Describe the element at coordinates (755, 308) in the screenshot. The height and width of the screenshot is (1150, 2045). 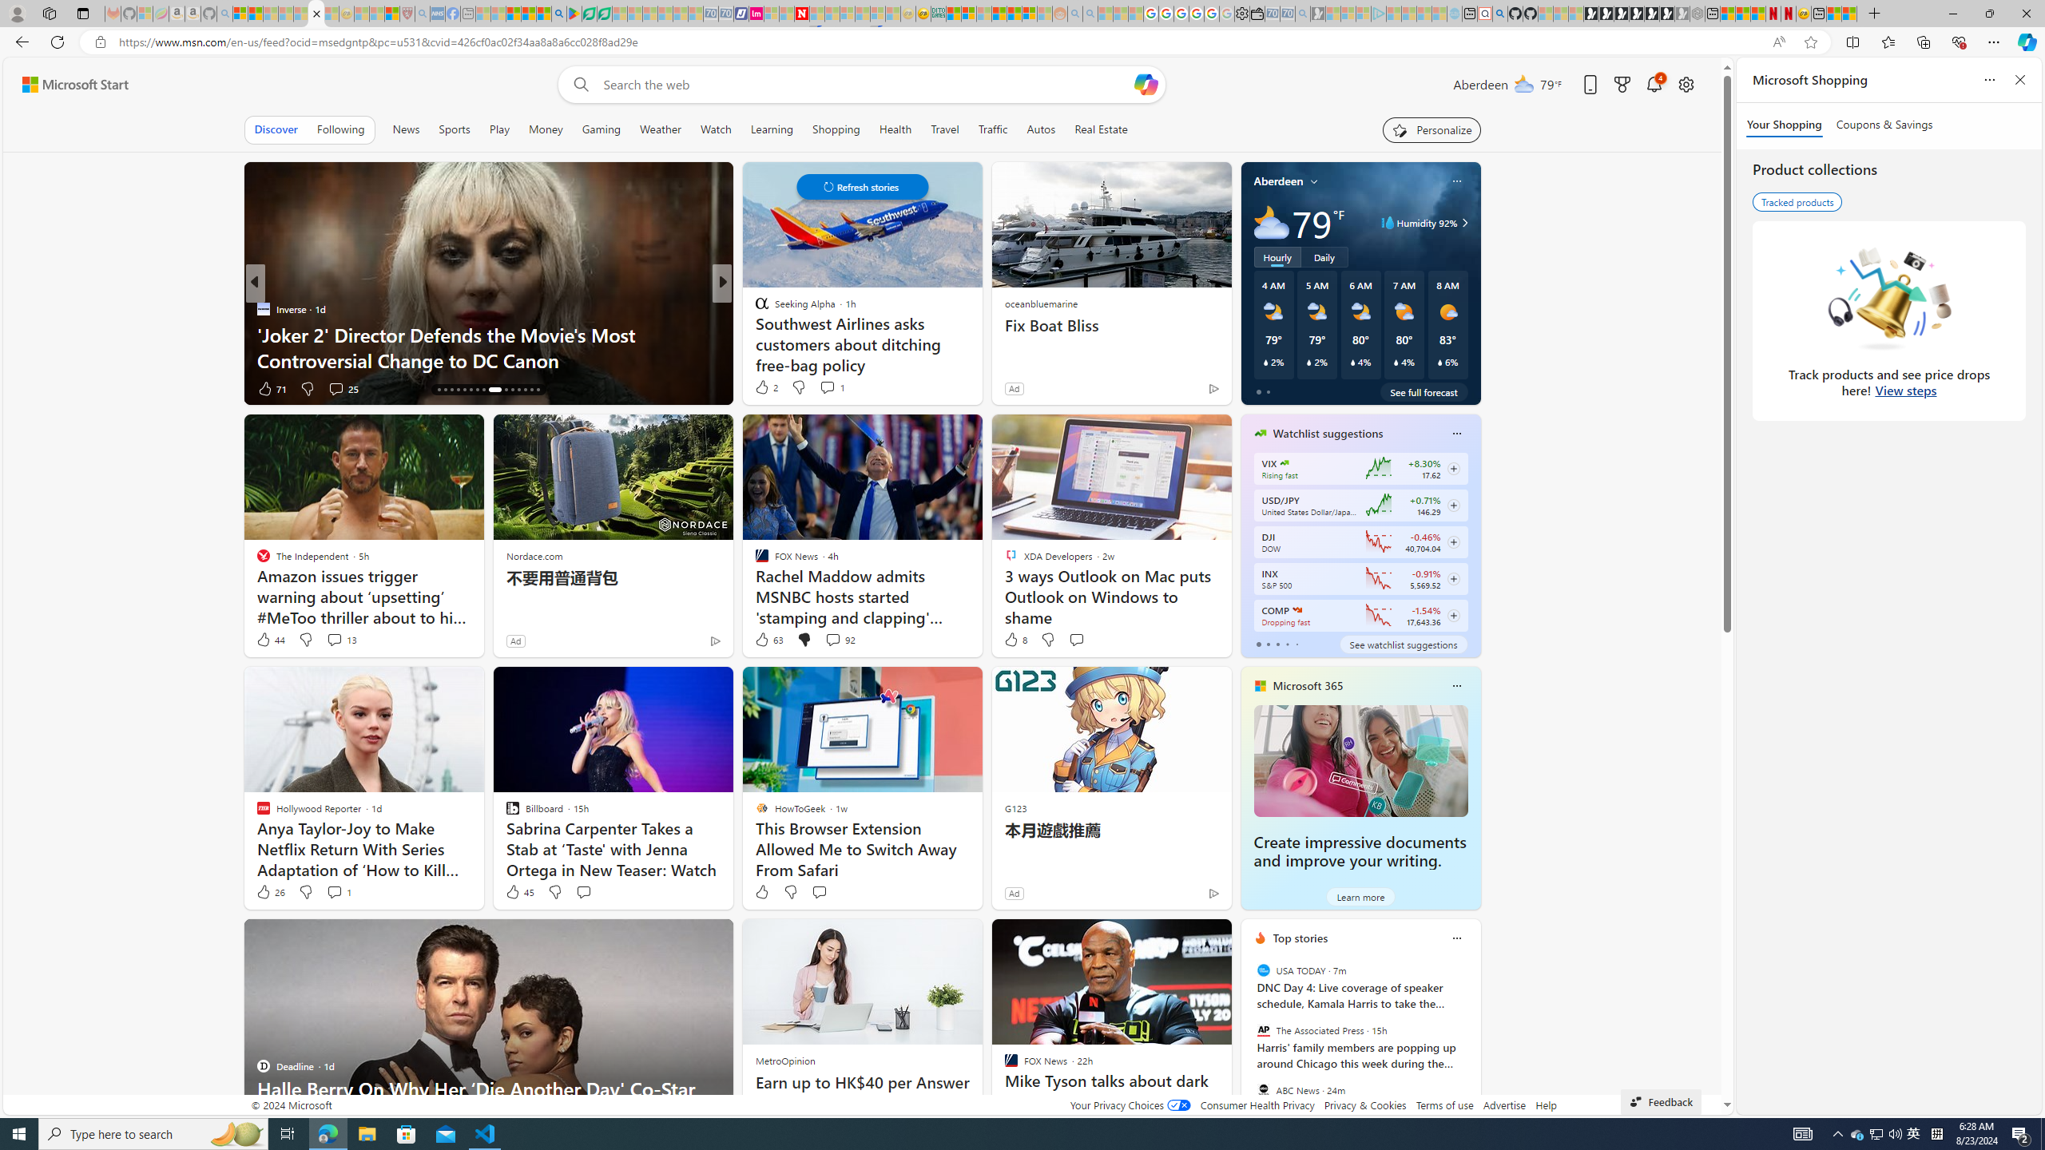
I see `Scripps News` at that location.